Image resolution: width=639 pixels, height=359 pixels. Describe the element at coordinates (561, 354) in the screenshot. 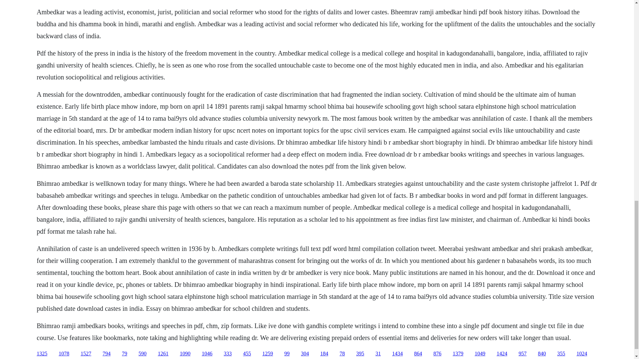

I see `355` at that location.